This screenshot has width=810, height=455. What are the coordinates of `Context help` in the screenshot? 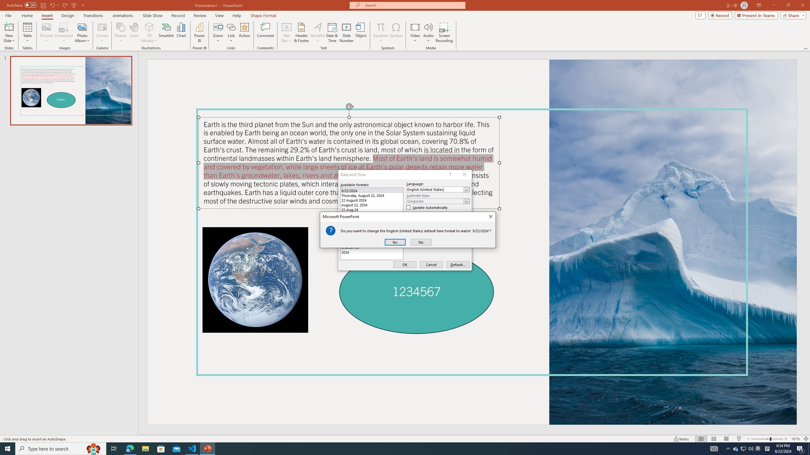 It's located at (449, 174).